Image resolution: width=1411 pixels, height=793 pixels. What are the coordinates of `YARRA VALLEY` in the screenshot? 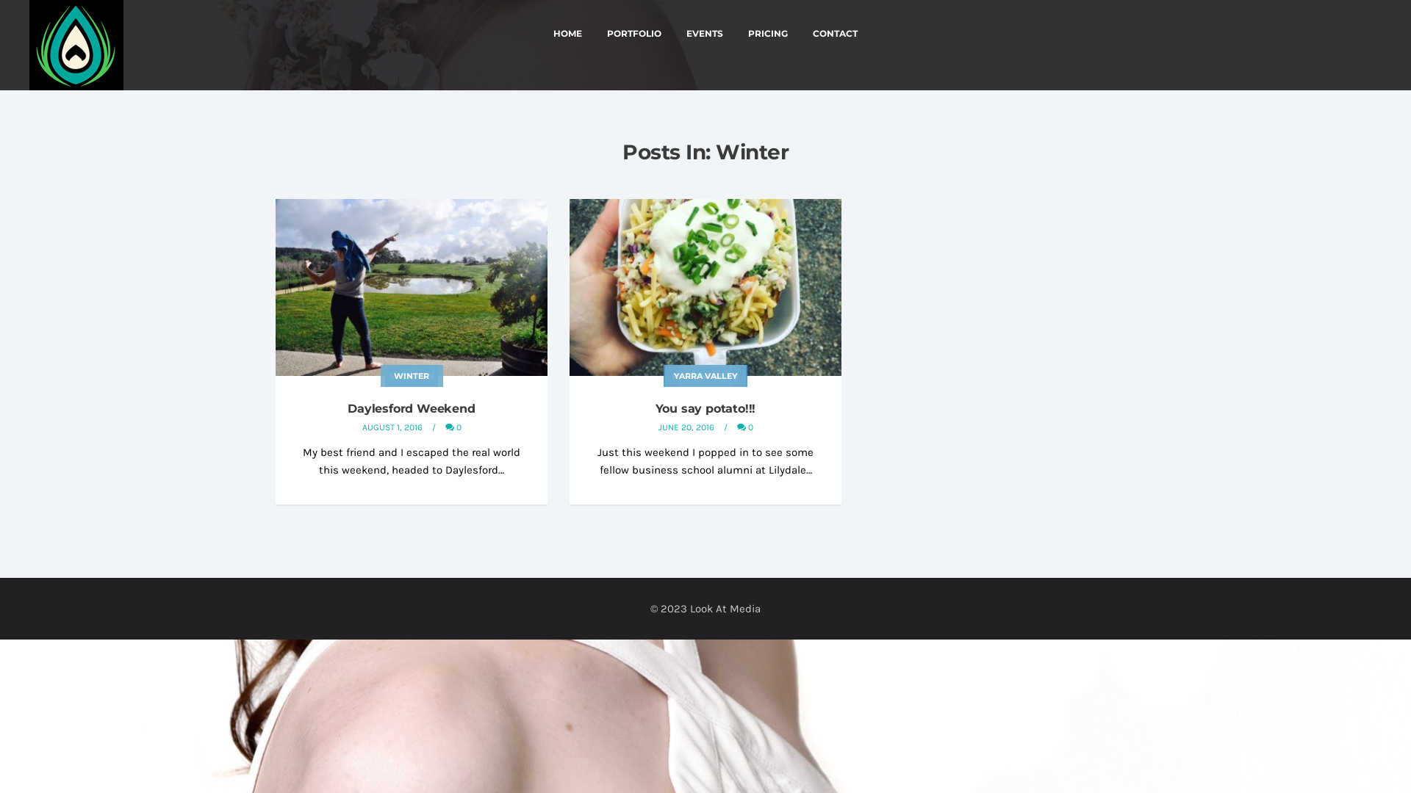 It's located at (705, 375).